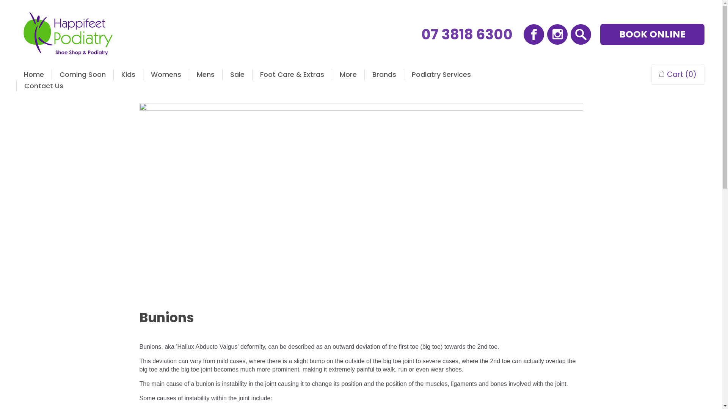 The width and height of the screenshot is (728, 409). What do you see at coordinates (33, 75) in the screenshot?
I see `Home` at bounding box center [33, 75].